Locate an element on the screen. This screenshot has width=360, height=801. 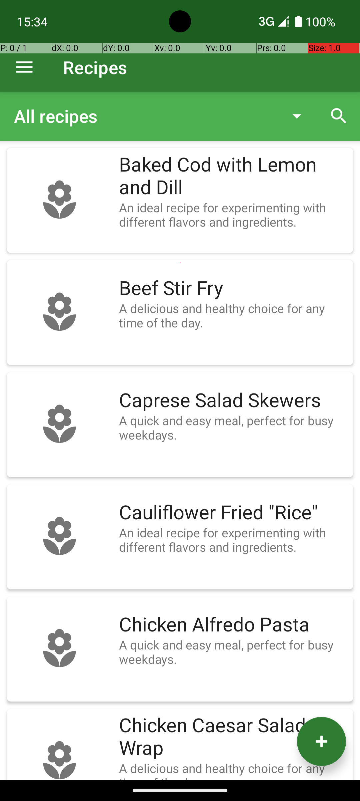
Recipes is located at coordinates (95, 67).